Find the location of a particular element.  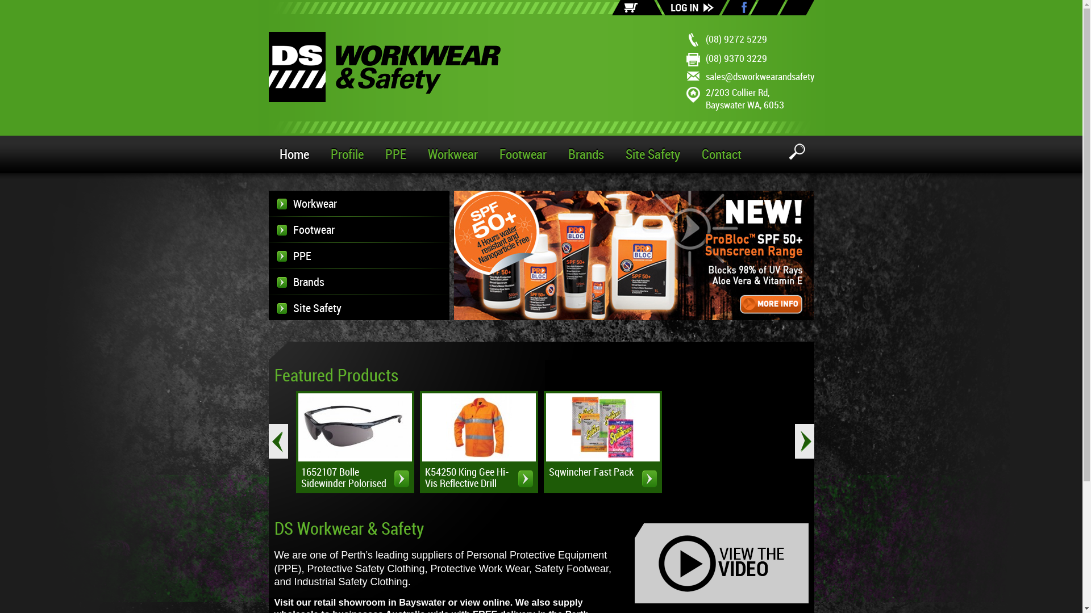

Workwear is located at coordinates (359, 204).